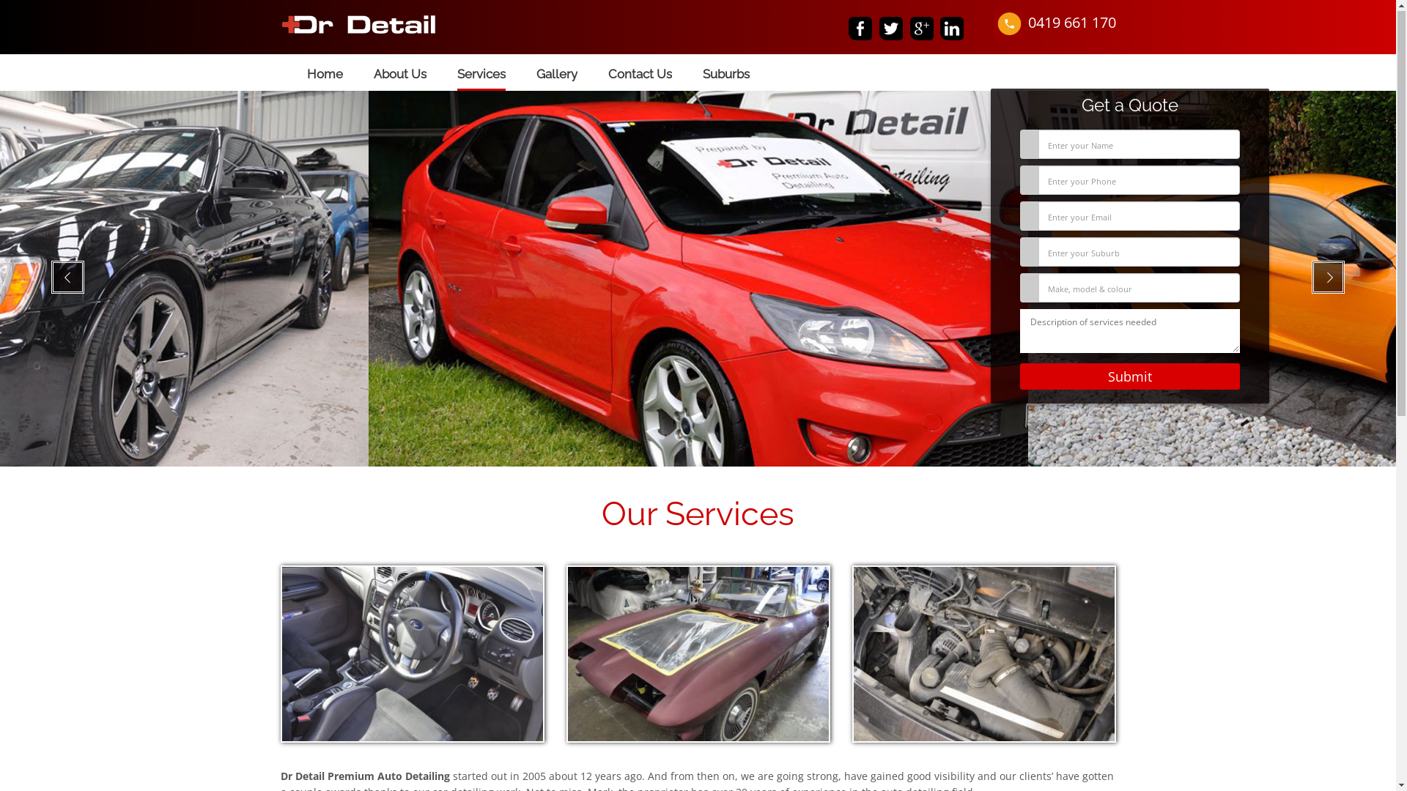 The height and width of the screenshot is (791, 1407). Describe the element at coordinates (400, 73) in the screenshot. I see `About Us` at that location.